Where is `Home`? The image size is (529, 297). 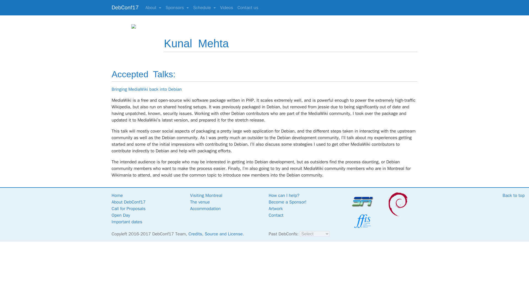
Home is located at coordinates (117, 195).